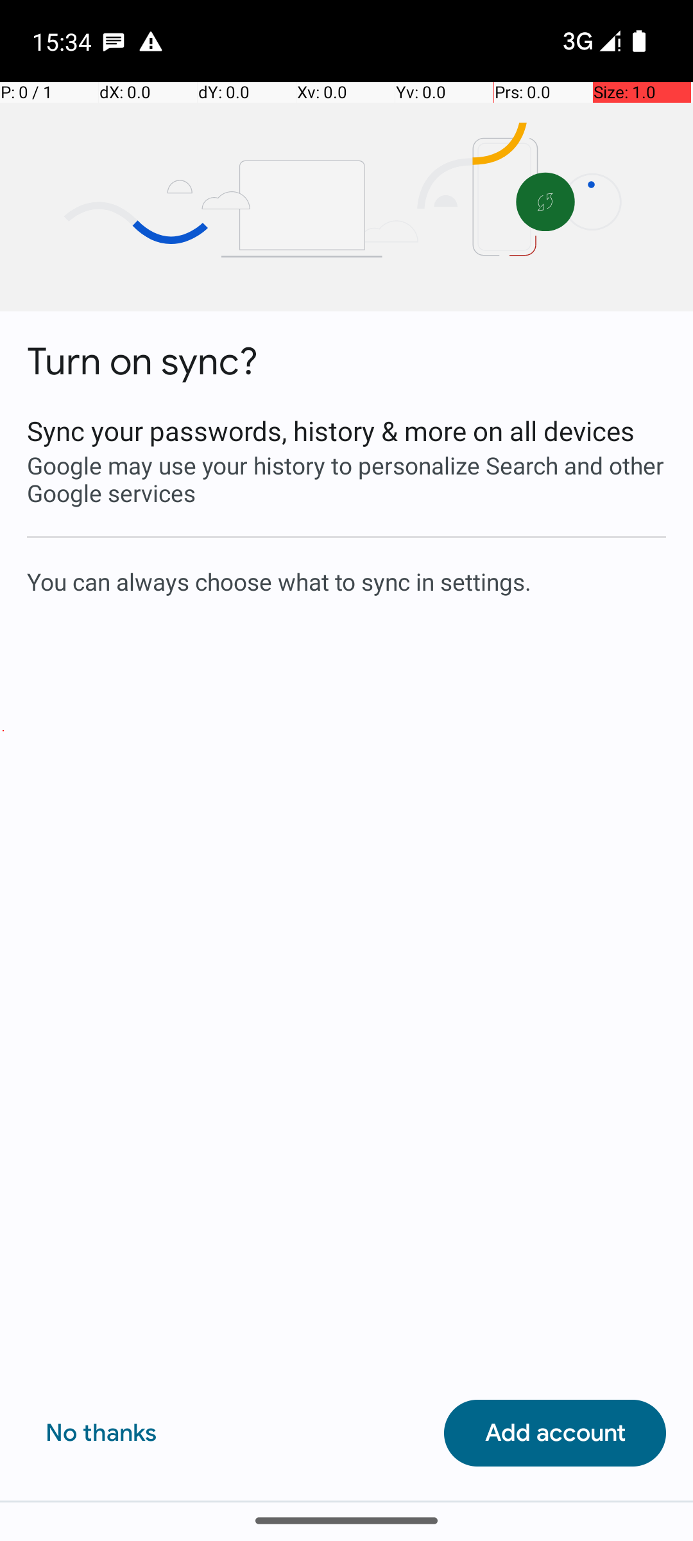  What do you see at coordinates (101, 1433) in the screenshot?
I see `No thanks` at bounding box center [101, 1433].